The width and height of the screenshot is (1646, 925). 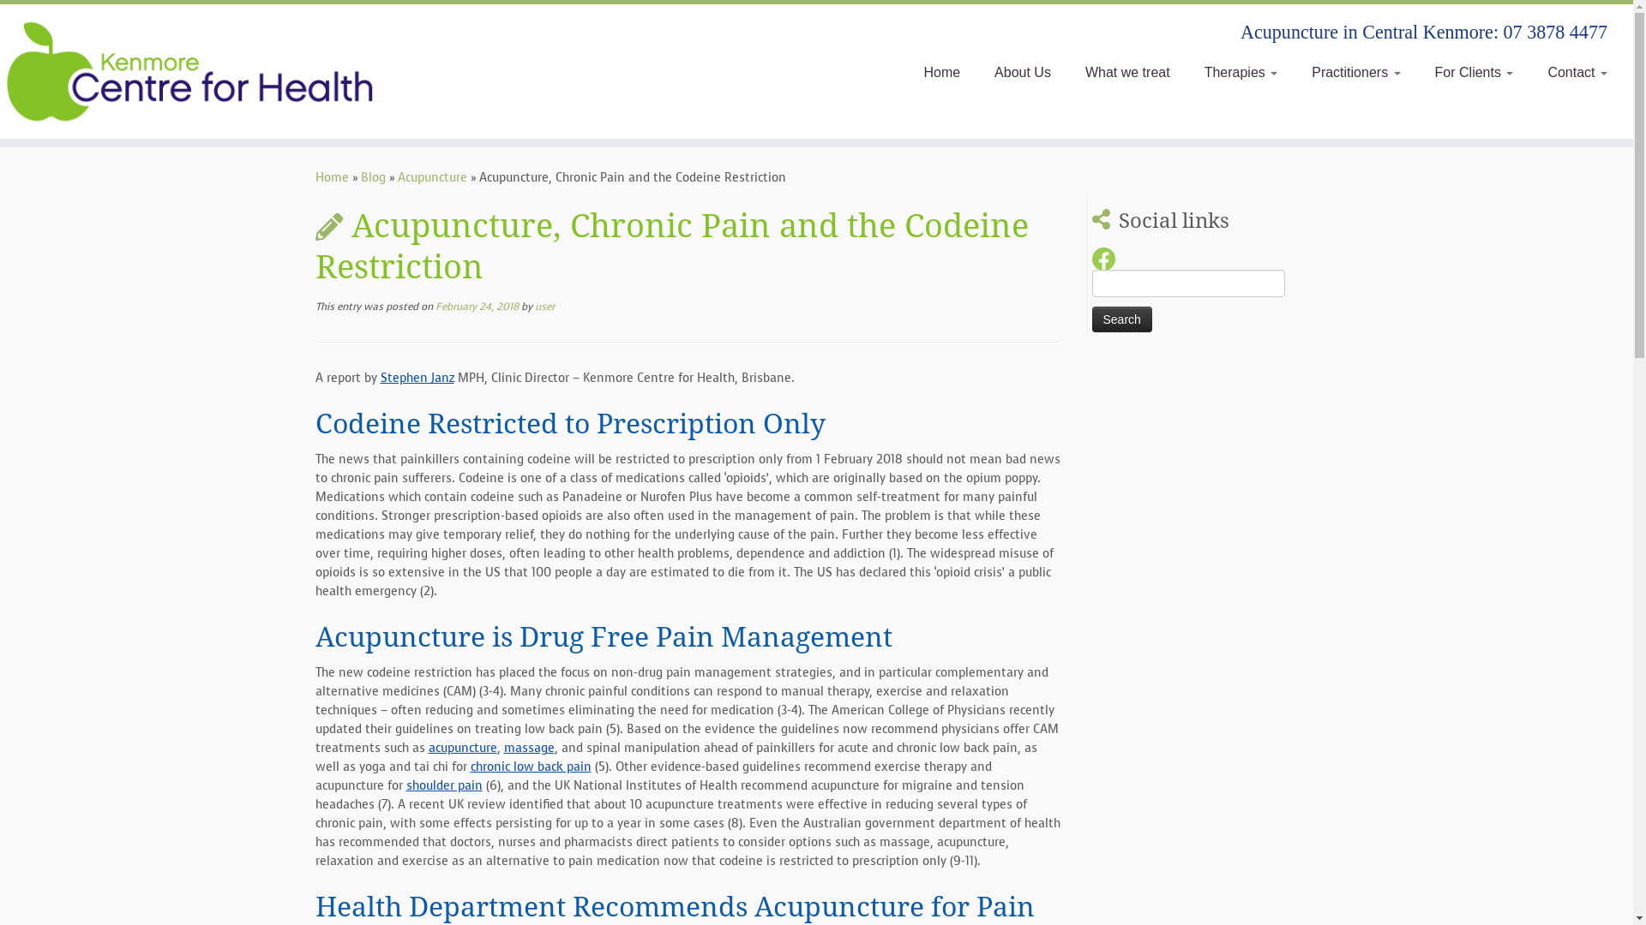 I want to click on Blog, so click(x=372, y=178).